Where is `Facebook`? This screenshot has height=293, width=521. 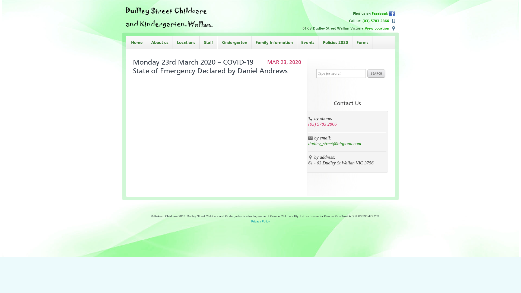 Facebook is located at coordinates (383, 14).